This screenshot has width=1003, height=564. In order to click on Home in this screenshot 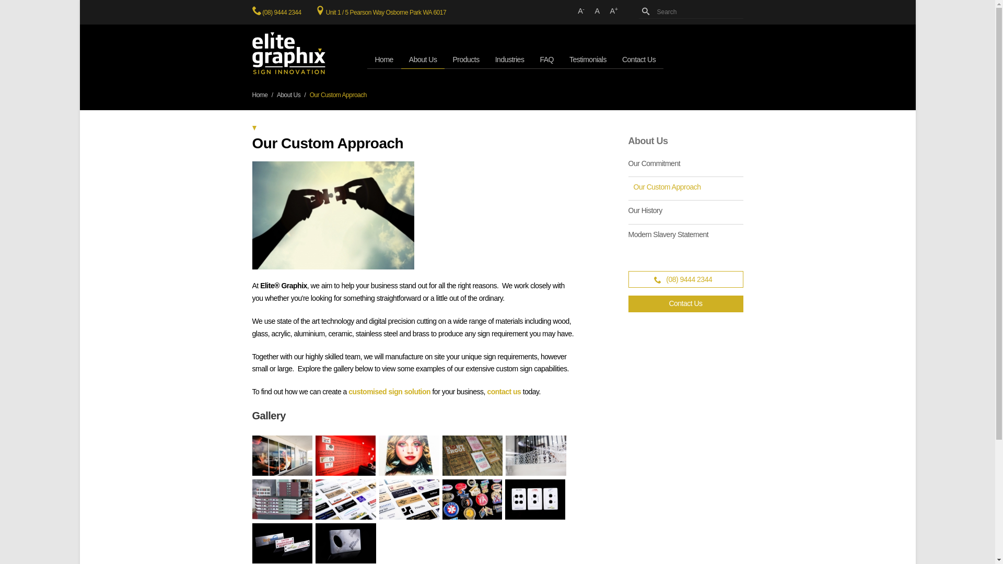, I will do `click(260, 95)`.